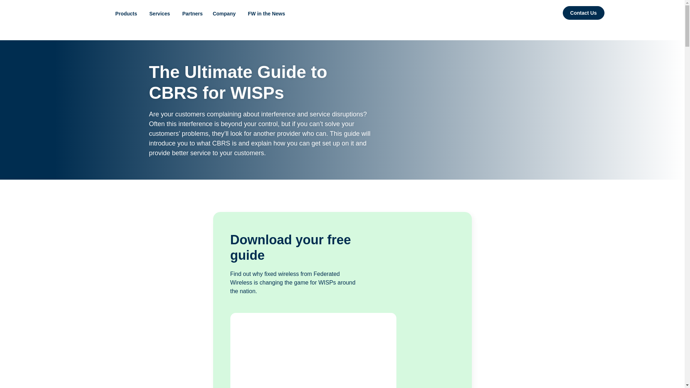  Describe the element at coordinates (161, 14) in the screenshot. I see `Services` at that location.